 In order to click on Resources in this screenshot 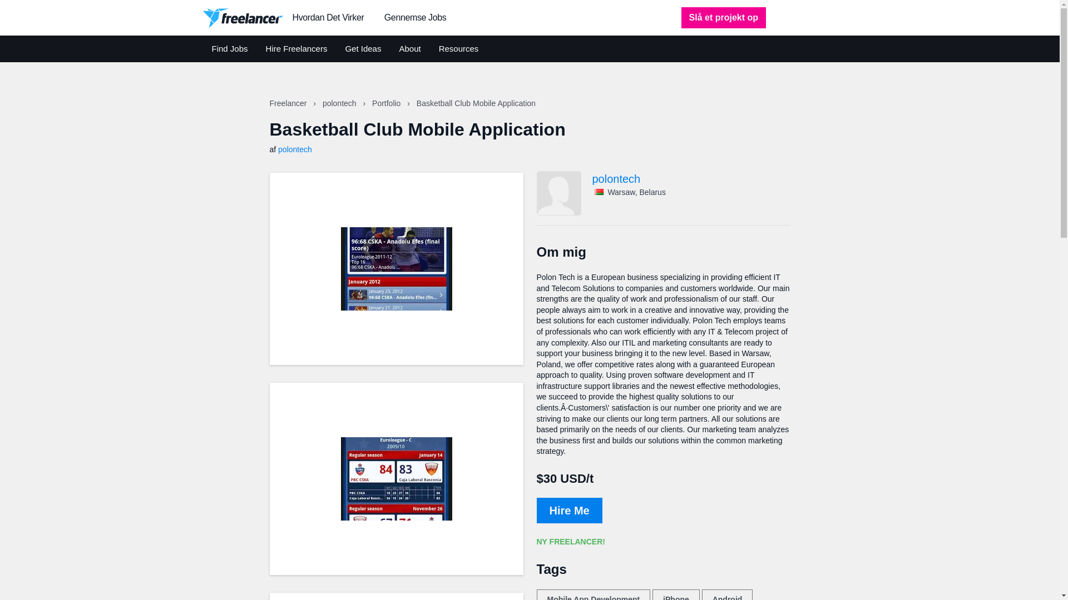, I will do `click(458, 49)`.